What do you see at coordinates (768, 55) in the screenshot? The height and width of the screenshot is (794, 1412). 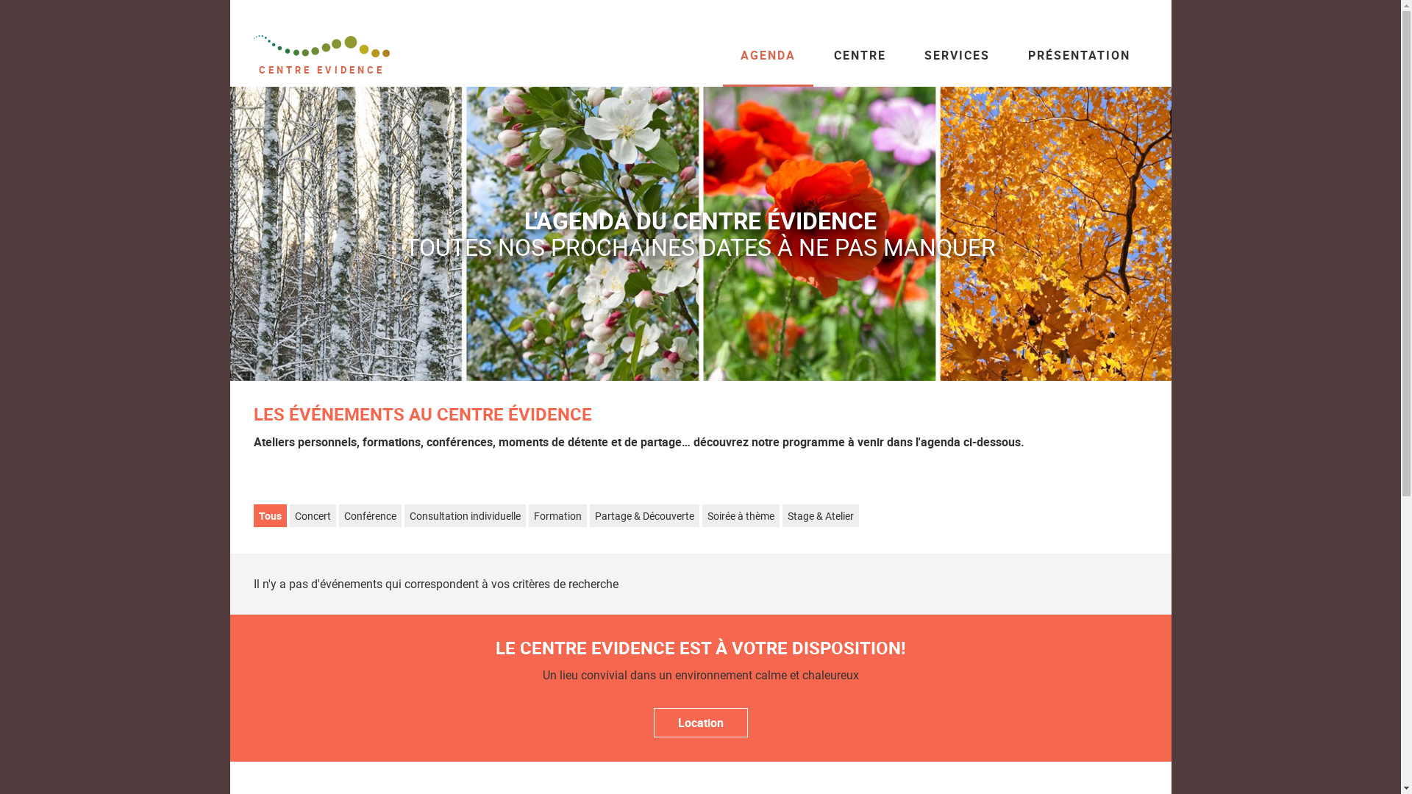 I see `AGENDA` at bounding box center [768, 55].